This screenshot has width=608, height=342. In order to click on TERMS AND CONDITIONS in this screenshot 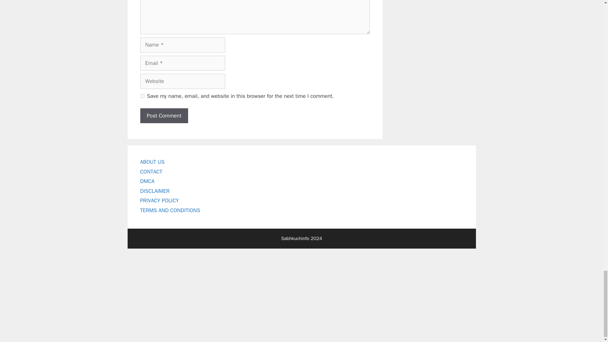, I will do `click(170, 210)`.